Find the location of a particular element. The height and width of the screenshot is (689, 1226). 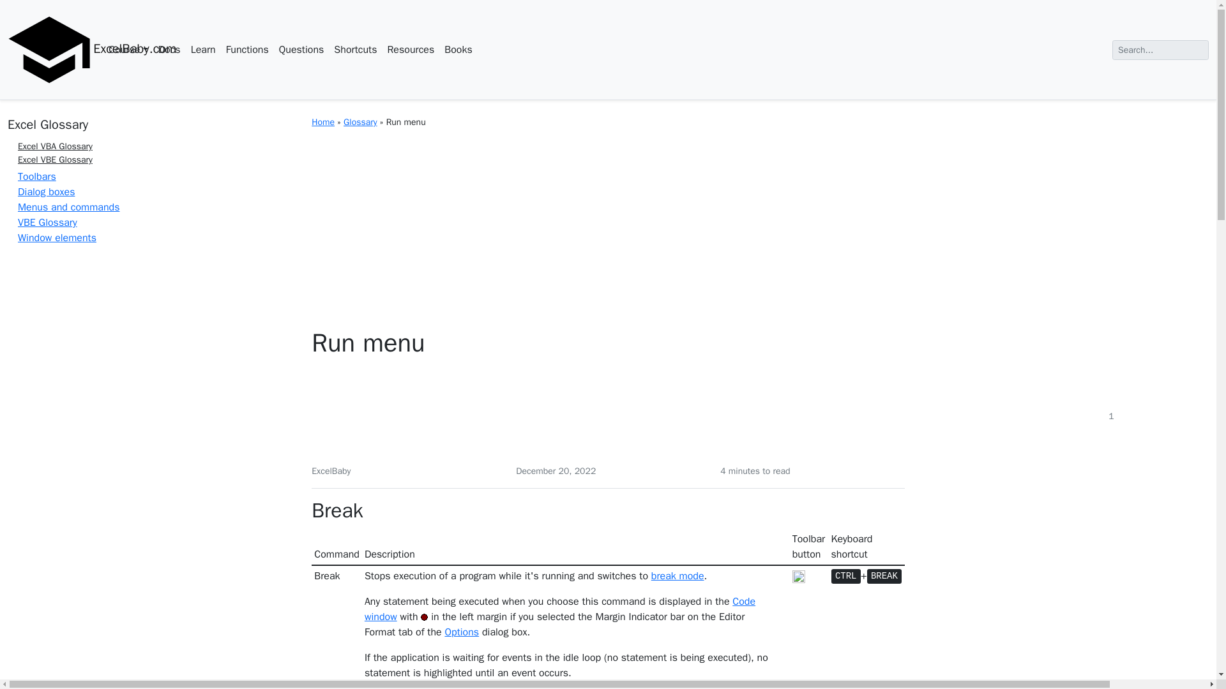

Books is located at coordinates (457, 50).